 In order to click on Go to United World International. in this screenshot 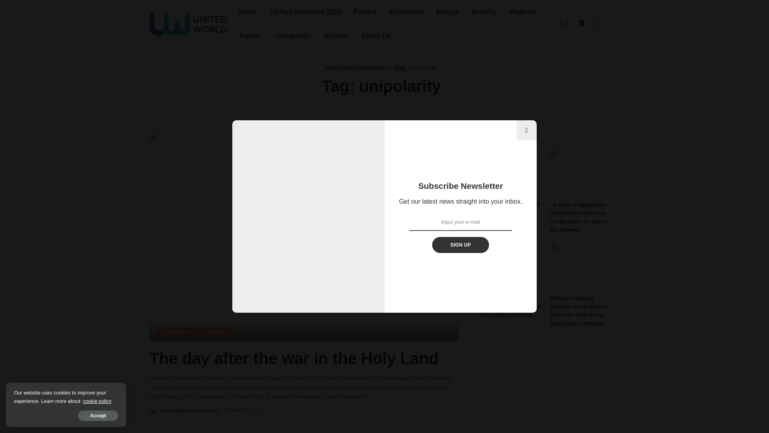, I will do `click(357, 68)`.